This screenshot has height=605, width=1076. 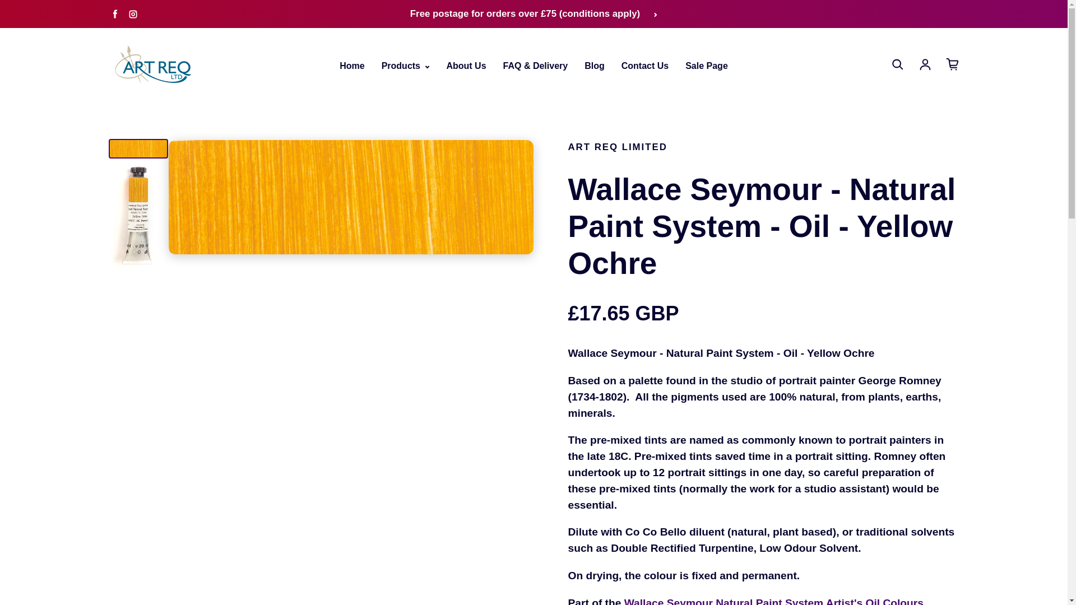 What do you see at coordinates (925, 64) in the screenshot?
I see `Log in` at bounding box center [925, 64].